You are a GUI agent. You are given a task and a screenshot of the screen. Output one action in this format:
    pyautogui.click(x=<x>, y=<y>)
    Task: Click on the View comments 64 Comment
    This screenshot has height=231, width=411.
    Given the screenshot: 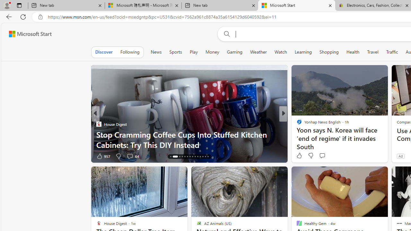 What is the action you would take?
    pyautogui.click(x=130, y=156)
    